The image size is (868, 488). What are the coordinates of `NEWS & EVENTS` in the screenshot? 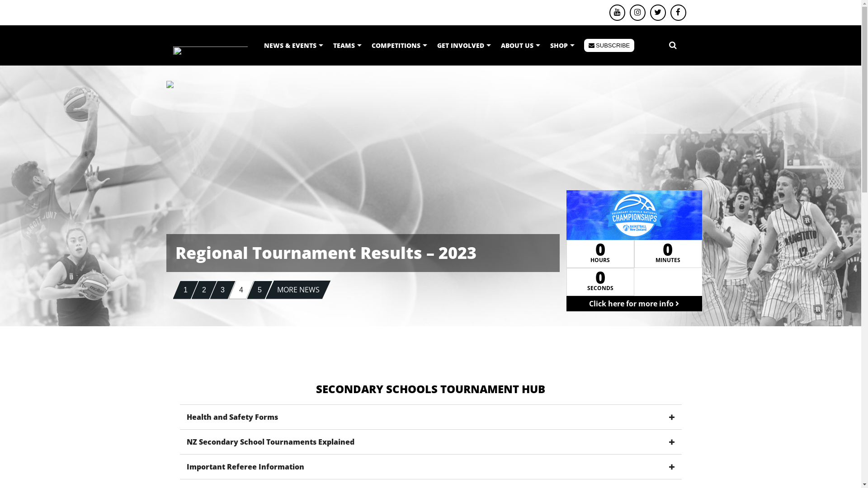 It's located at (293, 46).